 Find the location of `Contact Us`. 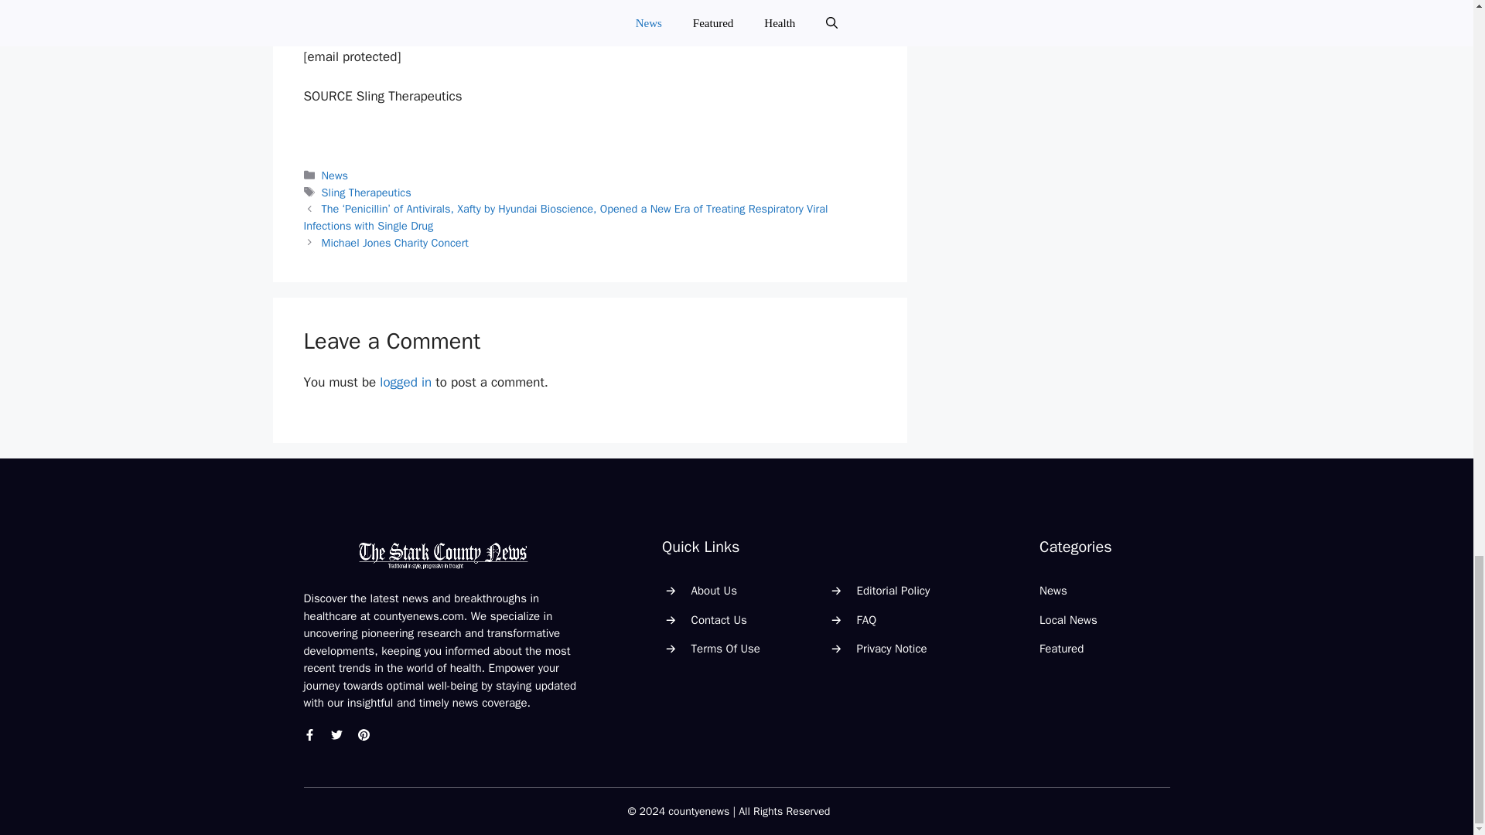

Contact Us is located at coordinates (719, 620).